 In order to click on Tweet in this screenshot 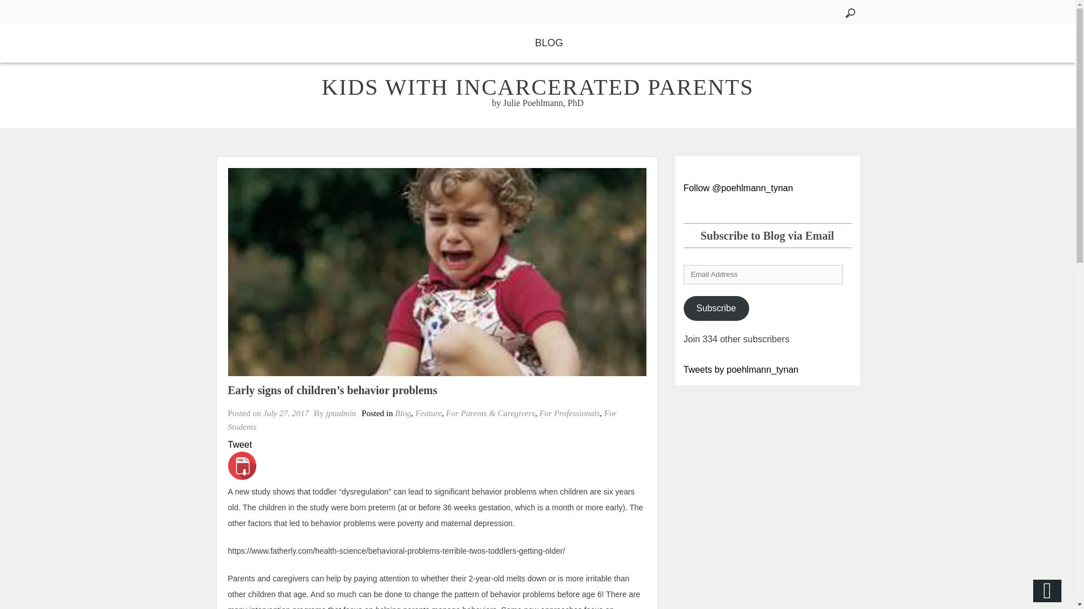, I will do `click(240, 444)`.